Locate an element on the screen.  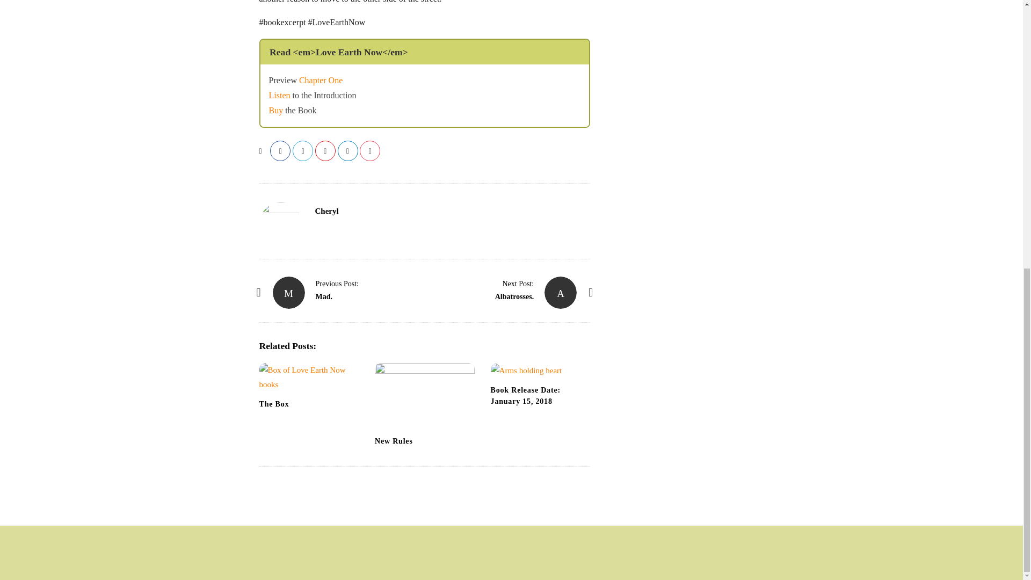
Albatrosses. is located at coordinates (514, 296).